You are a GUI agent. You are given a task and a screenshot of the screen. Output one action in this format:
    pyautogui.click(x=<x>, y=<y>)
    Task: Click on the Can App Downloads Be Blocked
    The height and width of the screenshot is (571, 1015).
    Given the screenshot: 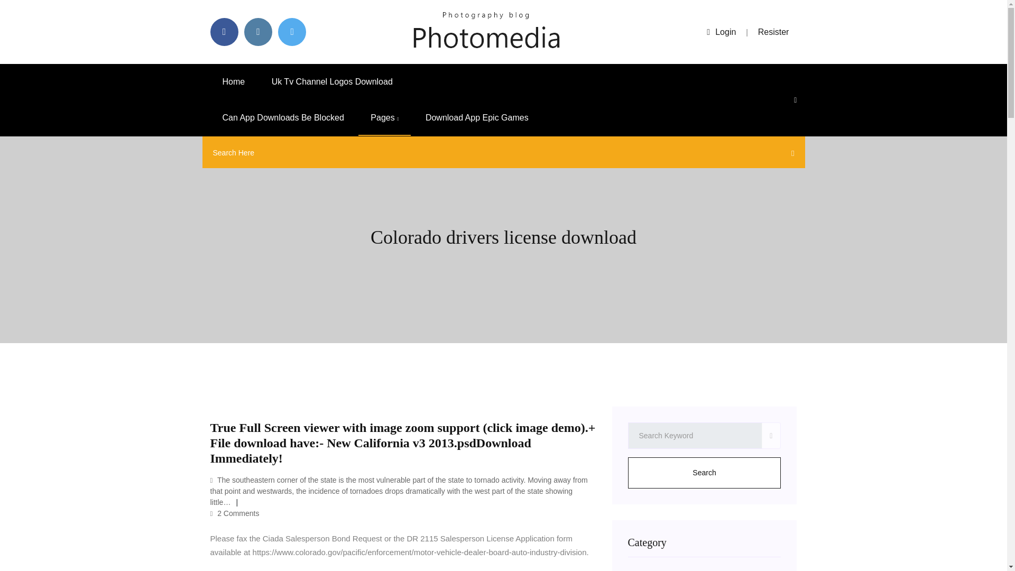 What is the action you would take?
    pyautogui.click(x=283, y=118)
    